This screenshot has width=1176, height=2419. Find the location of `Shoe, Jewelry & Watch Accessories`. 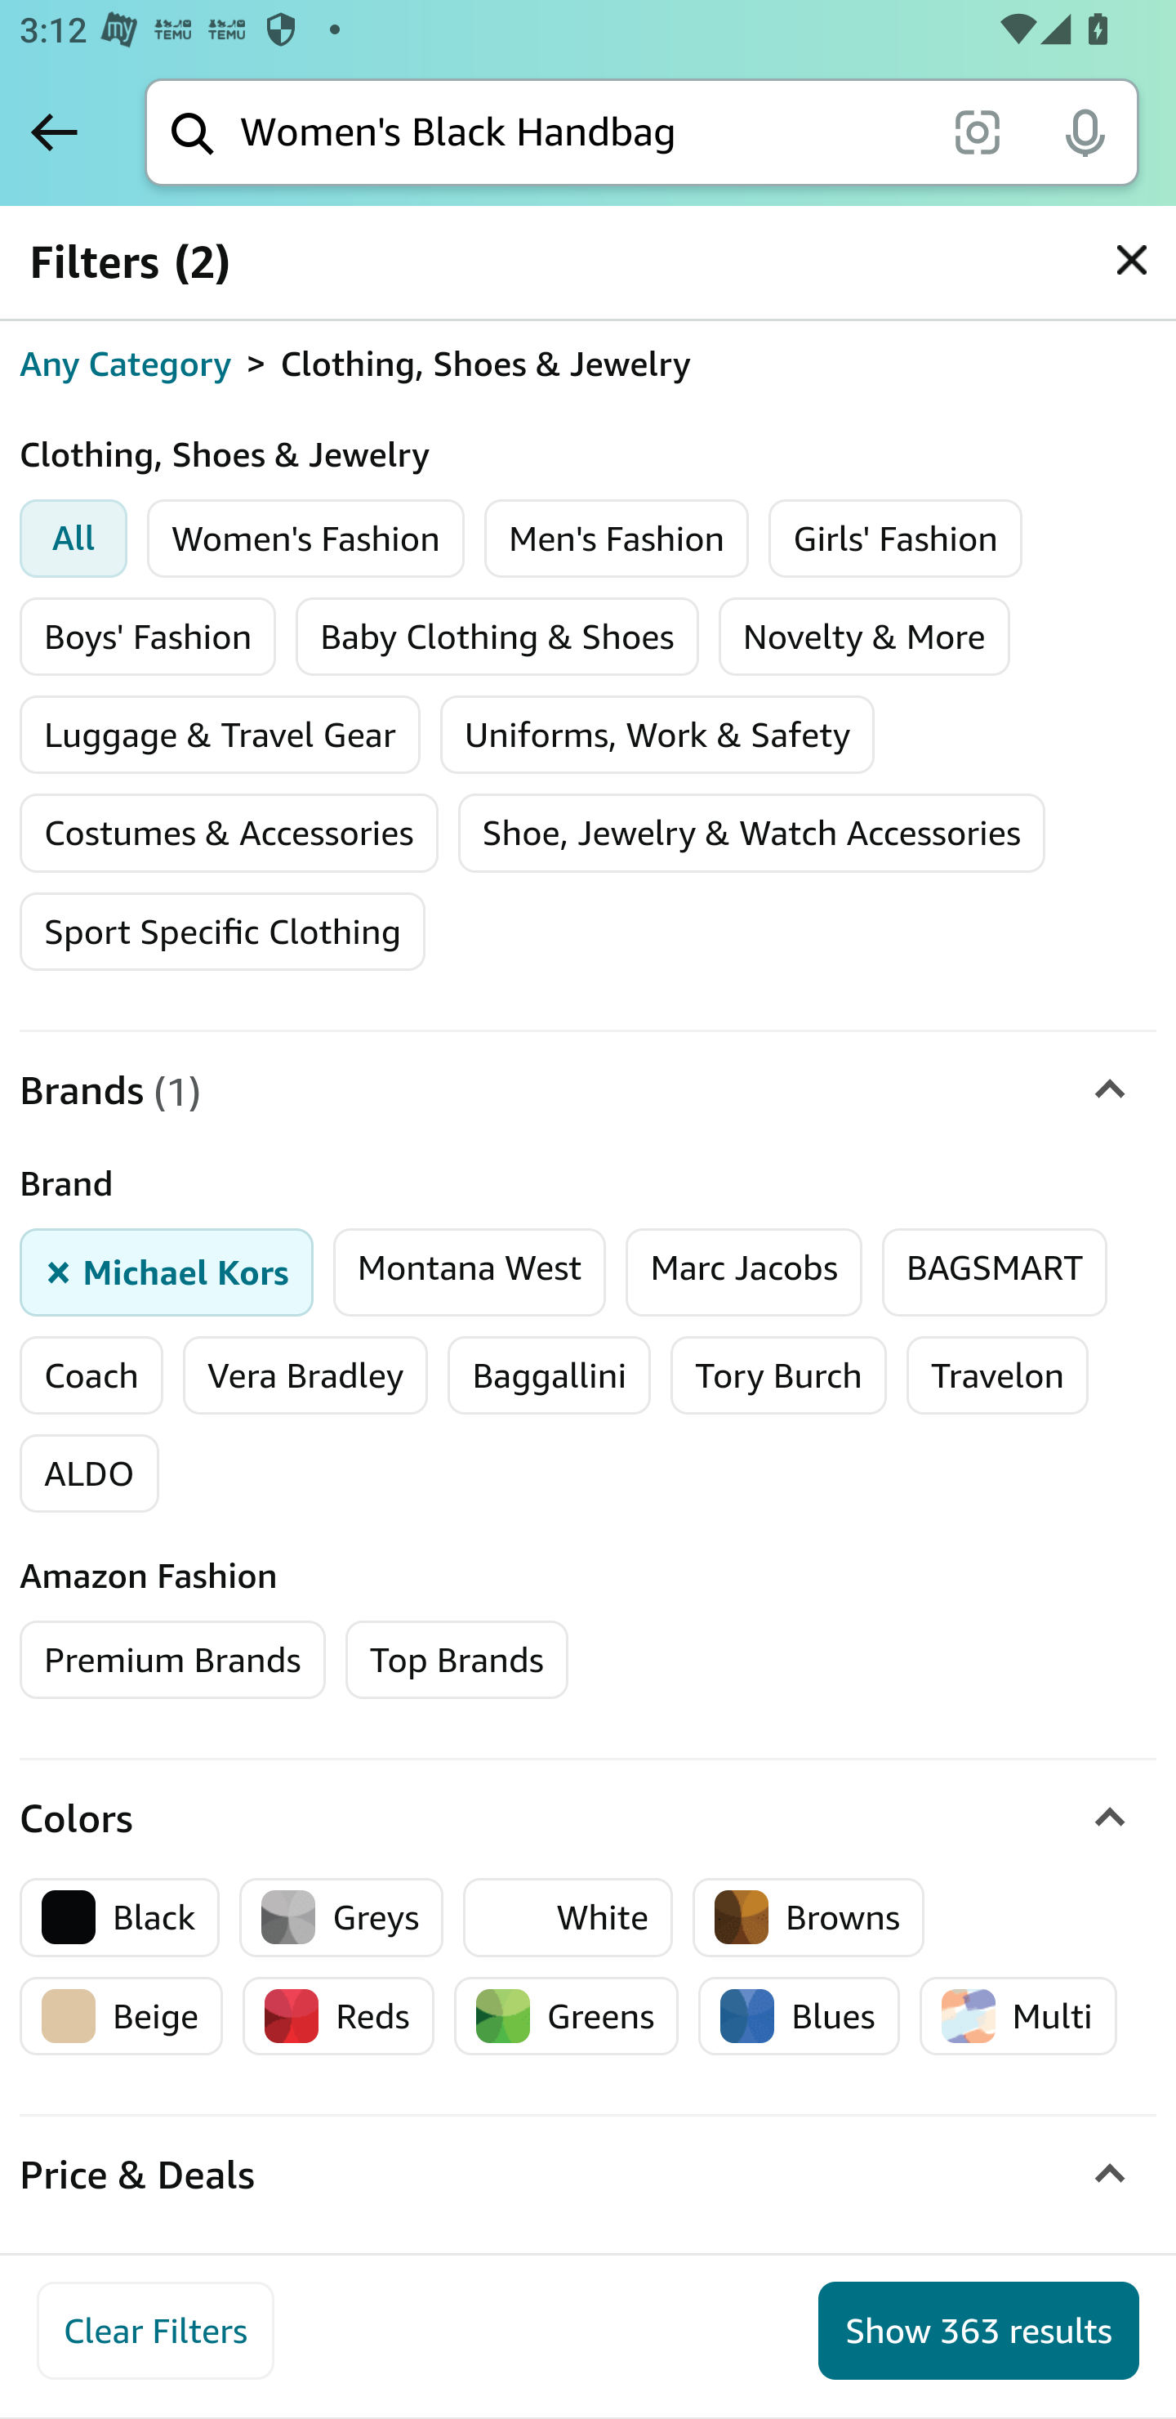

Shoe, Jewelry & Watch Accessories is located at coordinates (751, 832).